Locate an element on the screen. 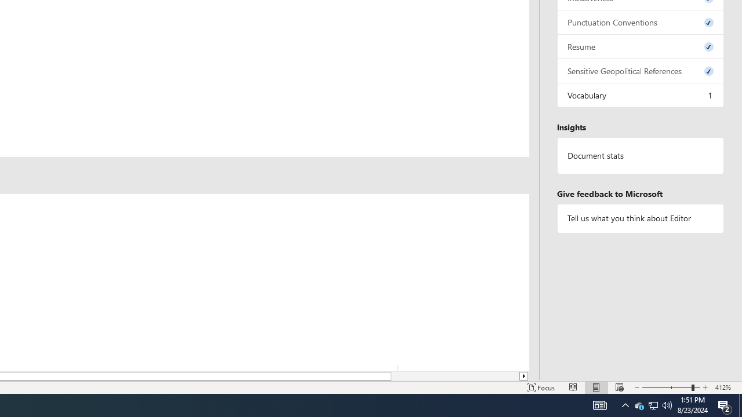 This screenshot has width=742, height=417. Page right is located at coordinates (455, 376).